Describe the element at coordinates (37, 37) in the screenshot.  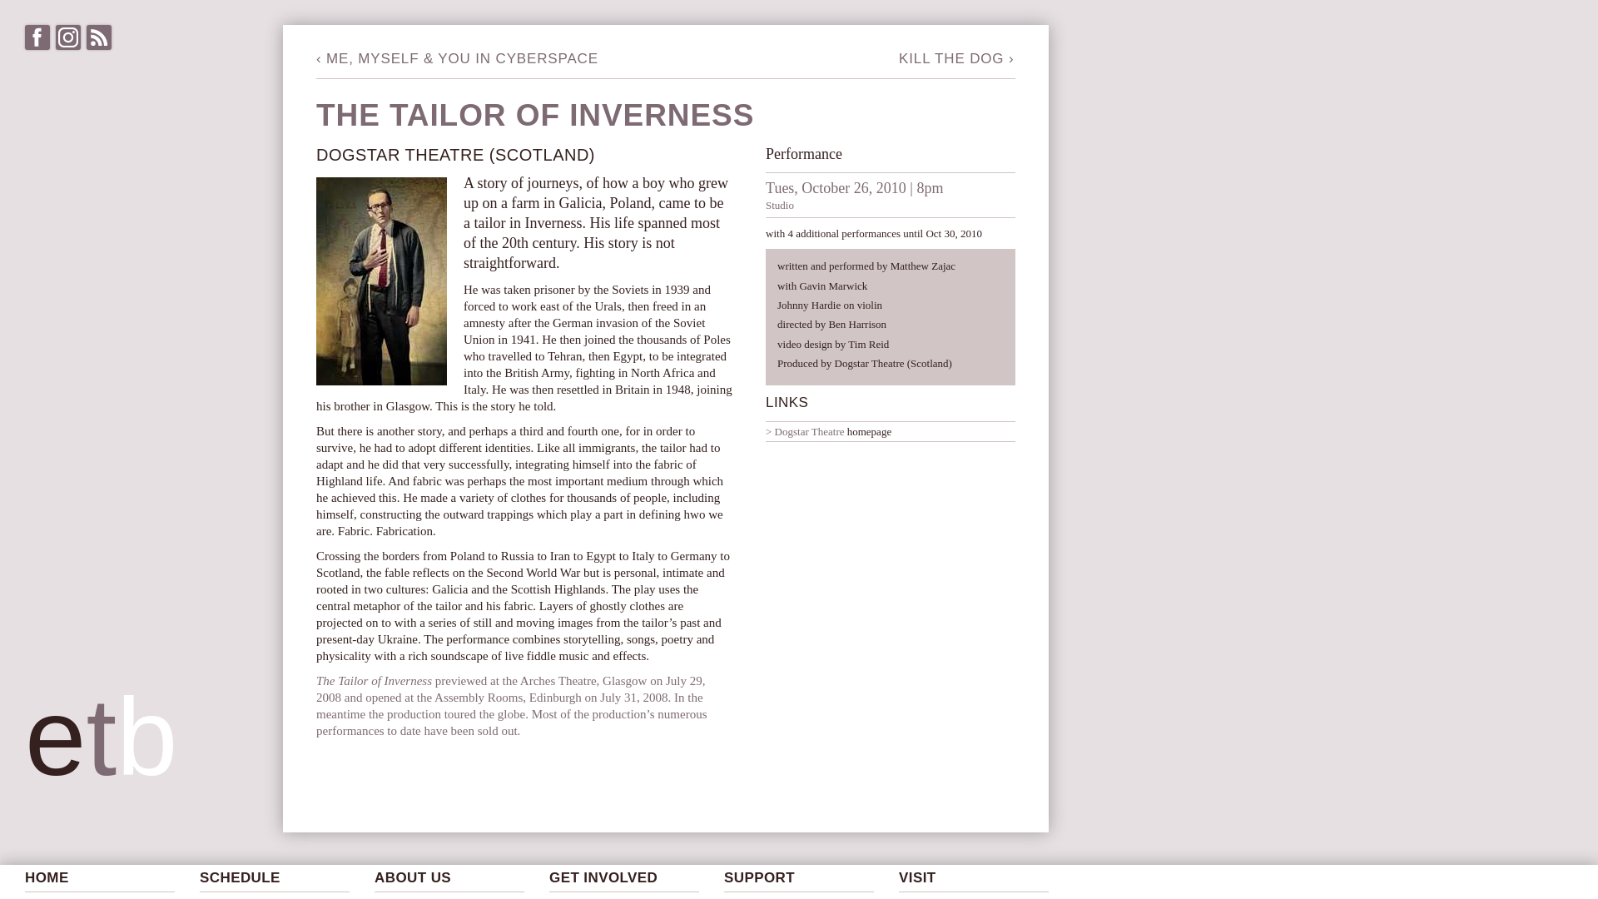
I see `Visit us on Facebook` at that location.